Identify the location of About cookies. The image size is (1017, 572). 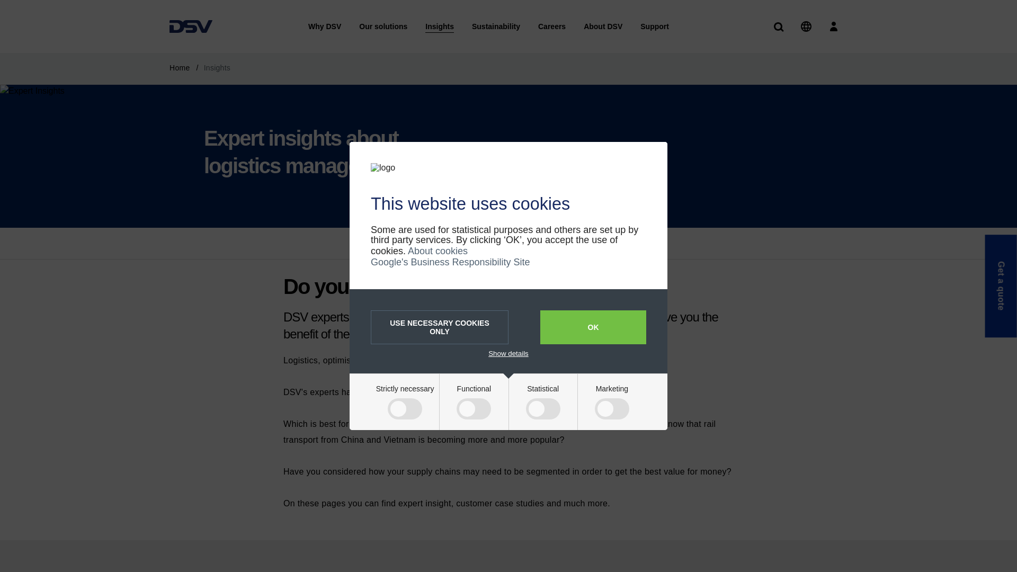
(438, 251).